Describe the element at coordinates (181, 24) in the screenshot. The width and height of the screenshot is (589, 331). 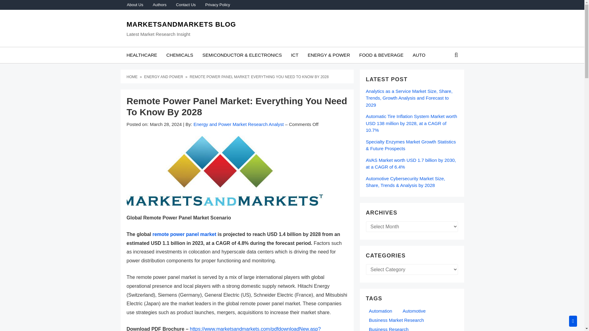
I see `MARKETSANDMARKETS BLOG` at that location.